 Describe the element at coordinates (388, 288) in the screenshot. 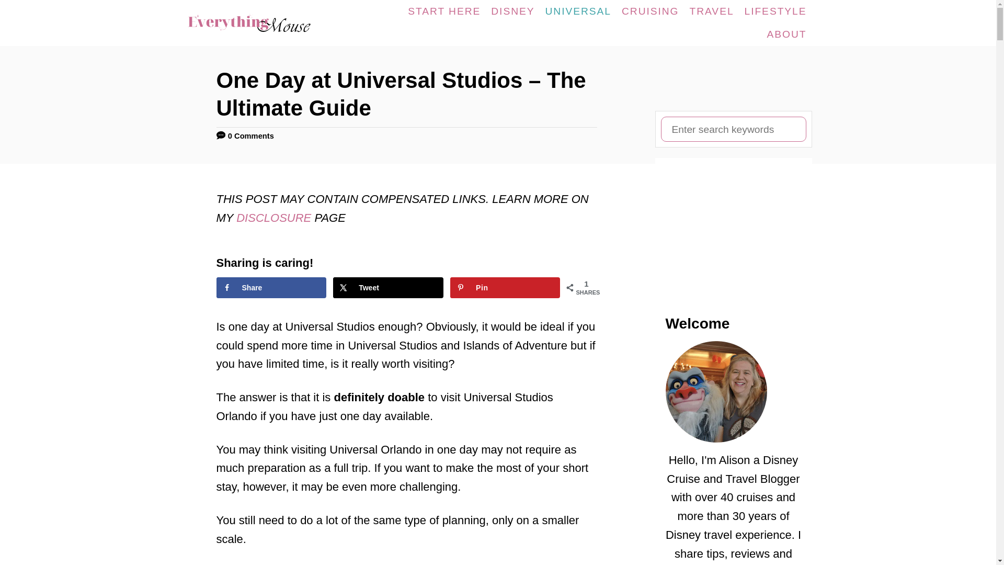

I see `Tweet` at that location.